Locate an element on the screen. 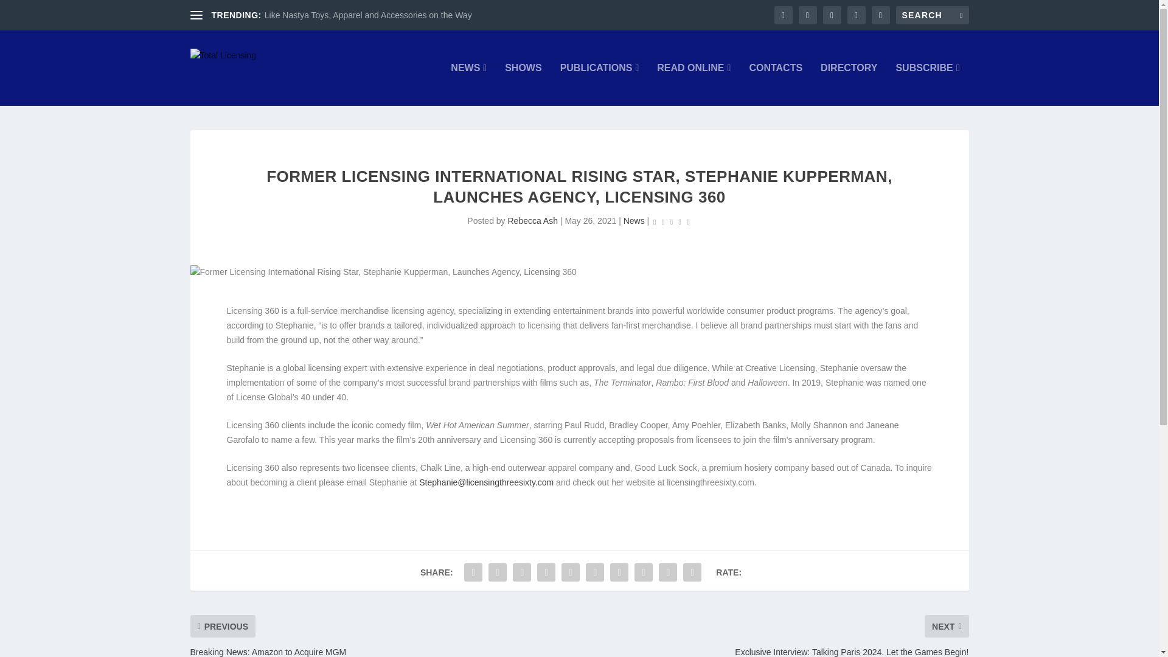 Image resolution: width=1168 pixels, height=657 pixels. Search for: is located at coordinates (932, 15).